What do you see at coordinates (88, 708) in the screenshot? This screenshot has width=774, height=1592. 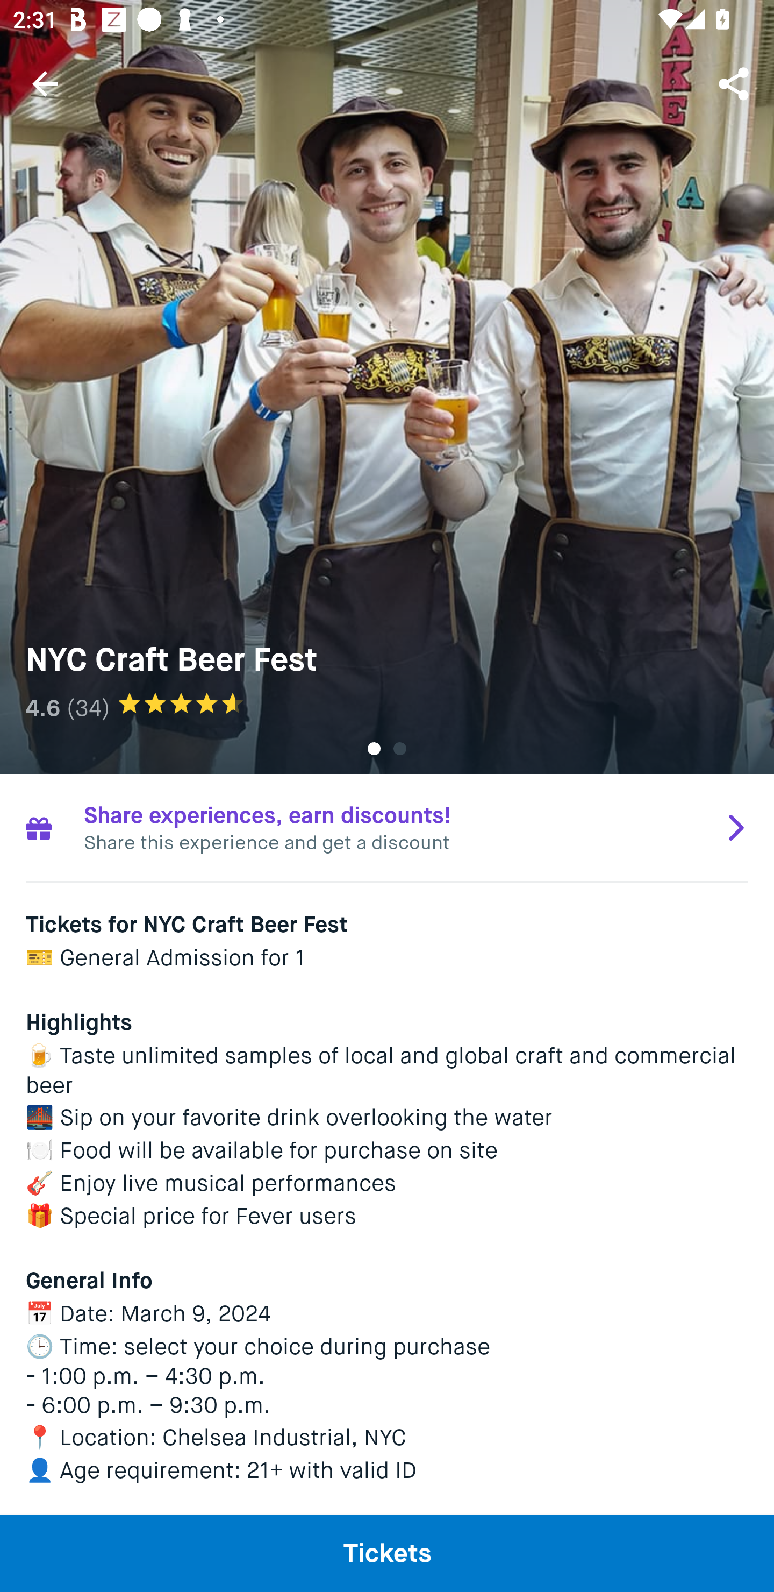 I see `(34)` at bounding box center [88, 708].